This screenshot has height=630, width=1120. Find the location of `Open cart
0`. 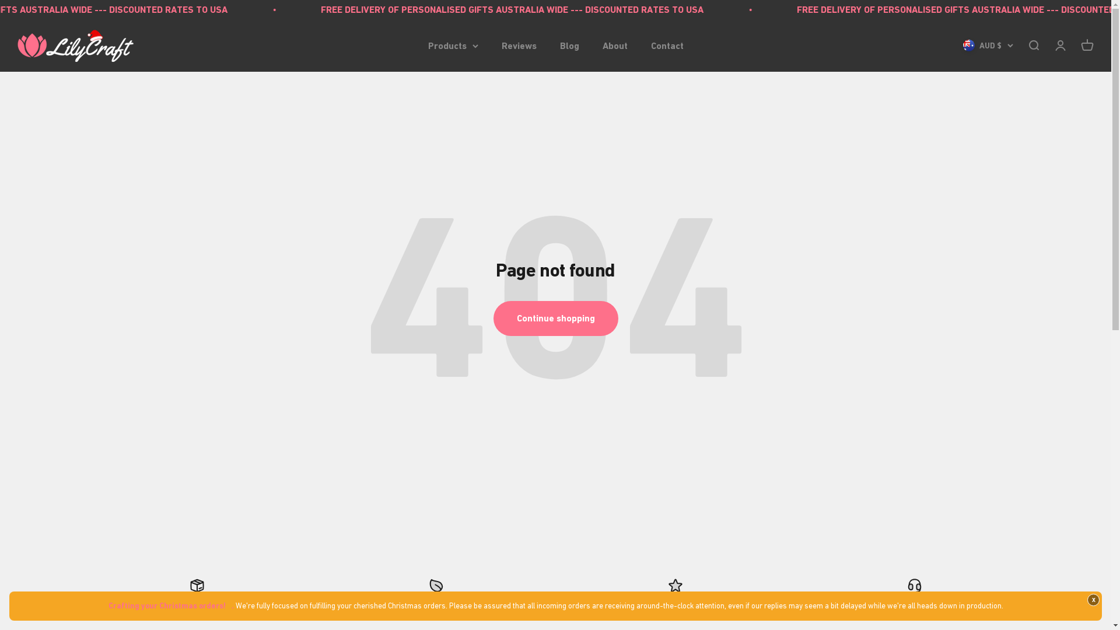

Open cart
0 is located at coordinates (1087, 45).